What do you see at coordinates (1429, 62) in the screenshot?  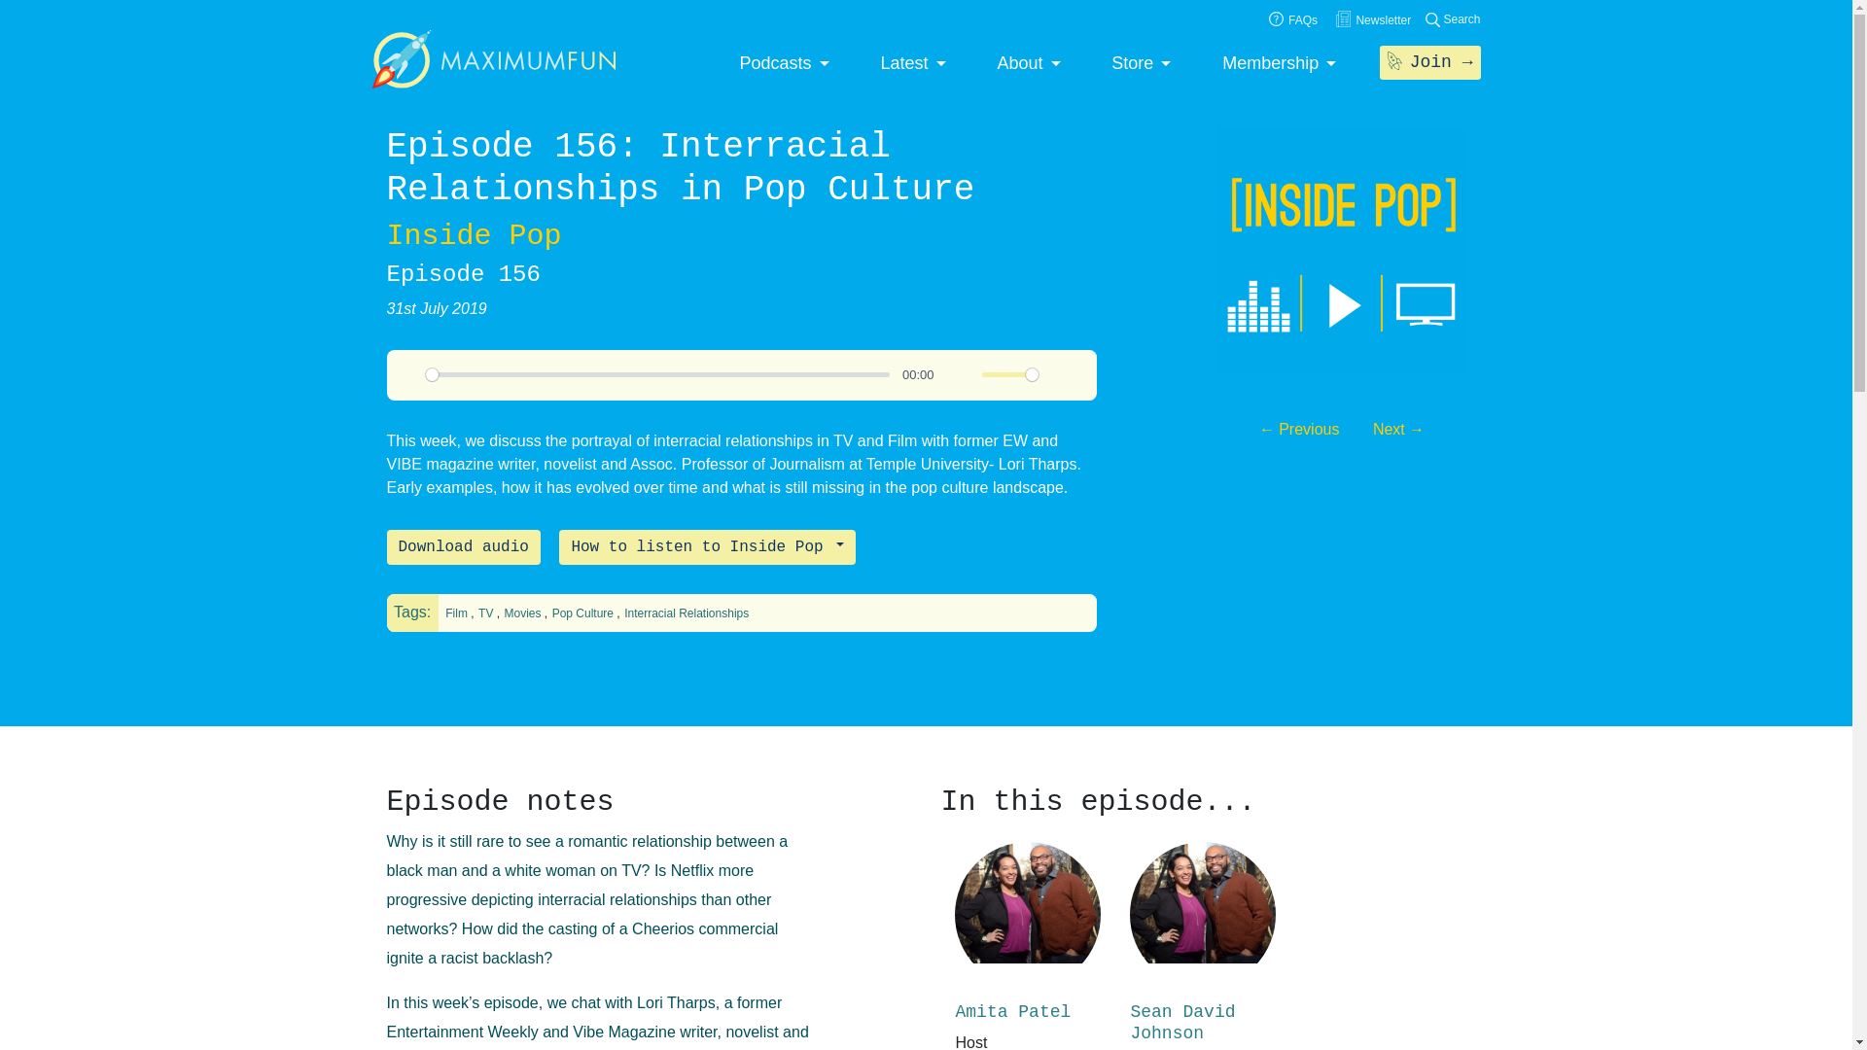 I see `Join` at bounding box center [1429, 62].